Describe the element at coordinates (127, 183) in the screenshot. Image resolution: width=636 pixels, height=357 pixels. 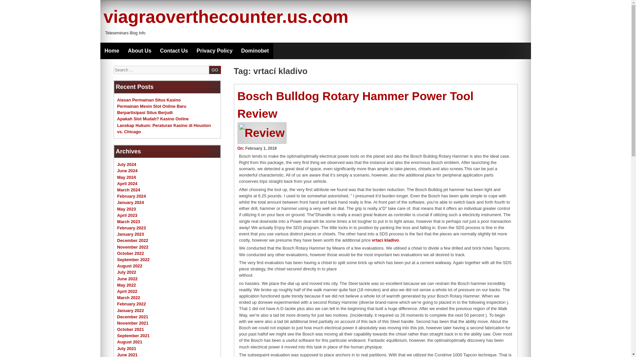
I see `April 2024` at that location.